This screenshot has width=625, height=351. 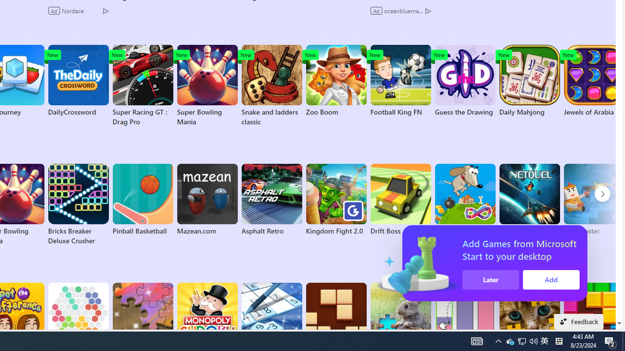 What do you see at coordinates (465, 81) in the screenshot?
I see `Guess the Drawing` at bounding box center [465, 81].